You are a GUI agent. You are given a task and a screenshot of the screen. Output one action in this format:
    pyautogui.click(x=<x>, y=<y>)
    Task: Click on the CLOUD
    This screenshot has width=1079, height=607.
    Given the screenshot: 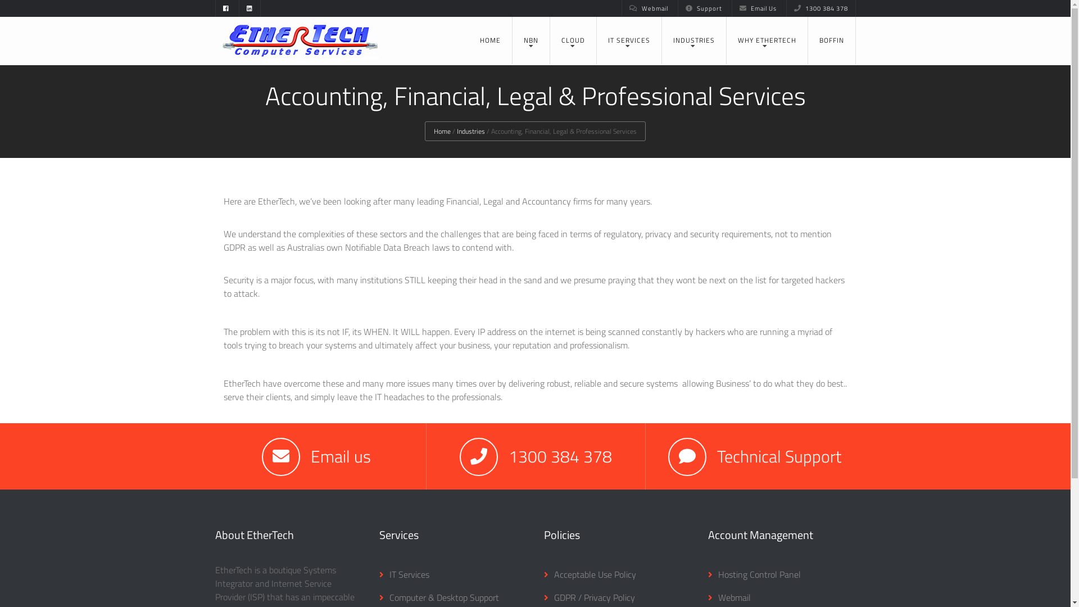 What is the action you would take?
    pyautogui.click(x=573, y=40)
    